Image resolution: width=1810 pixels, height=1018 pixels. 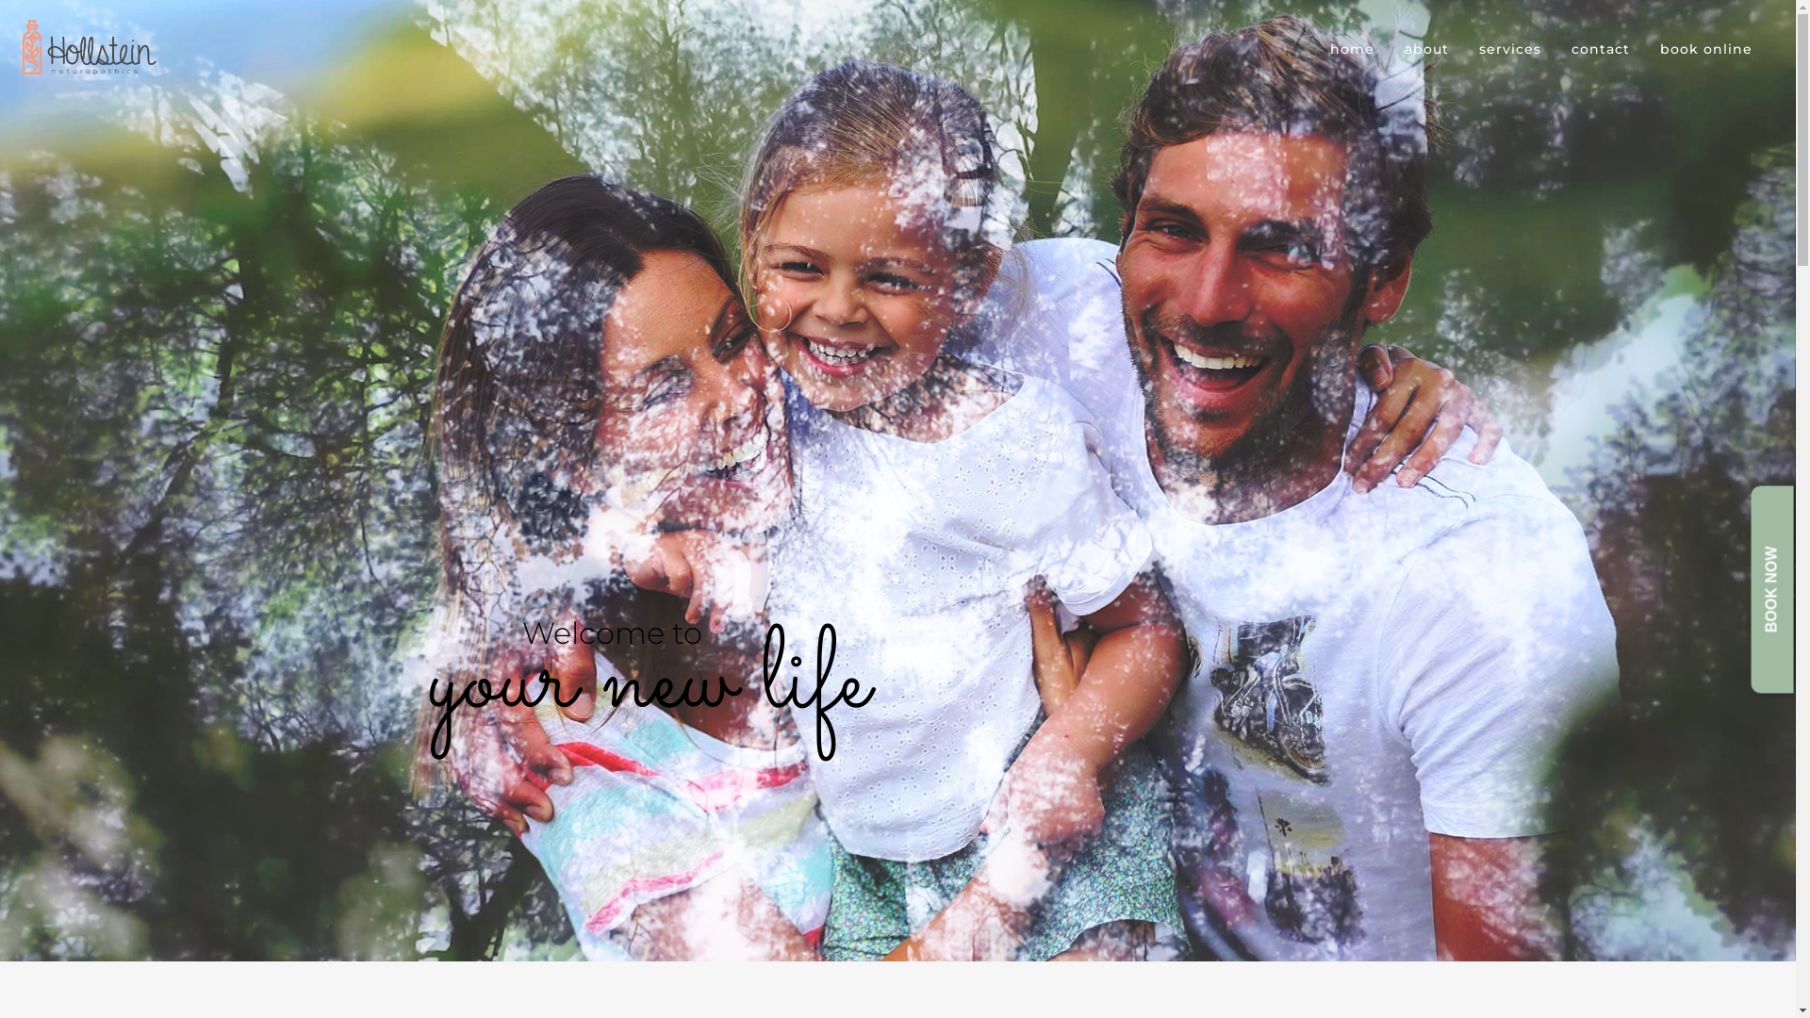 What do you see at coordinates (1427, 47) in the screenshot?
I see `about` at bounding box center [1427, 47].